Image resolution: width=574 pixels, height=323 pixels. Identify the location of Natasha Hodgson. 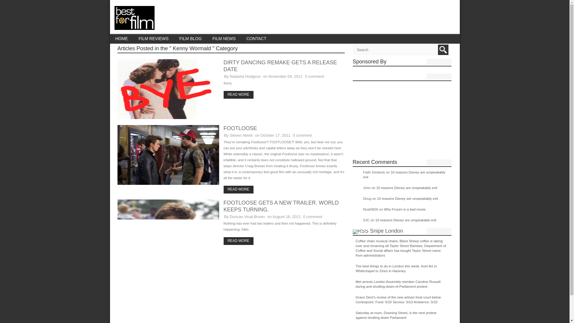
(245, 77).